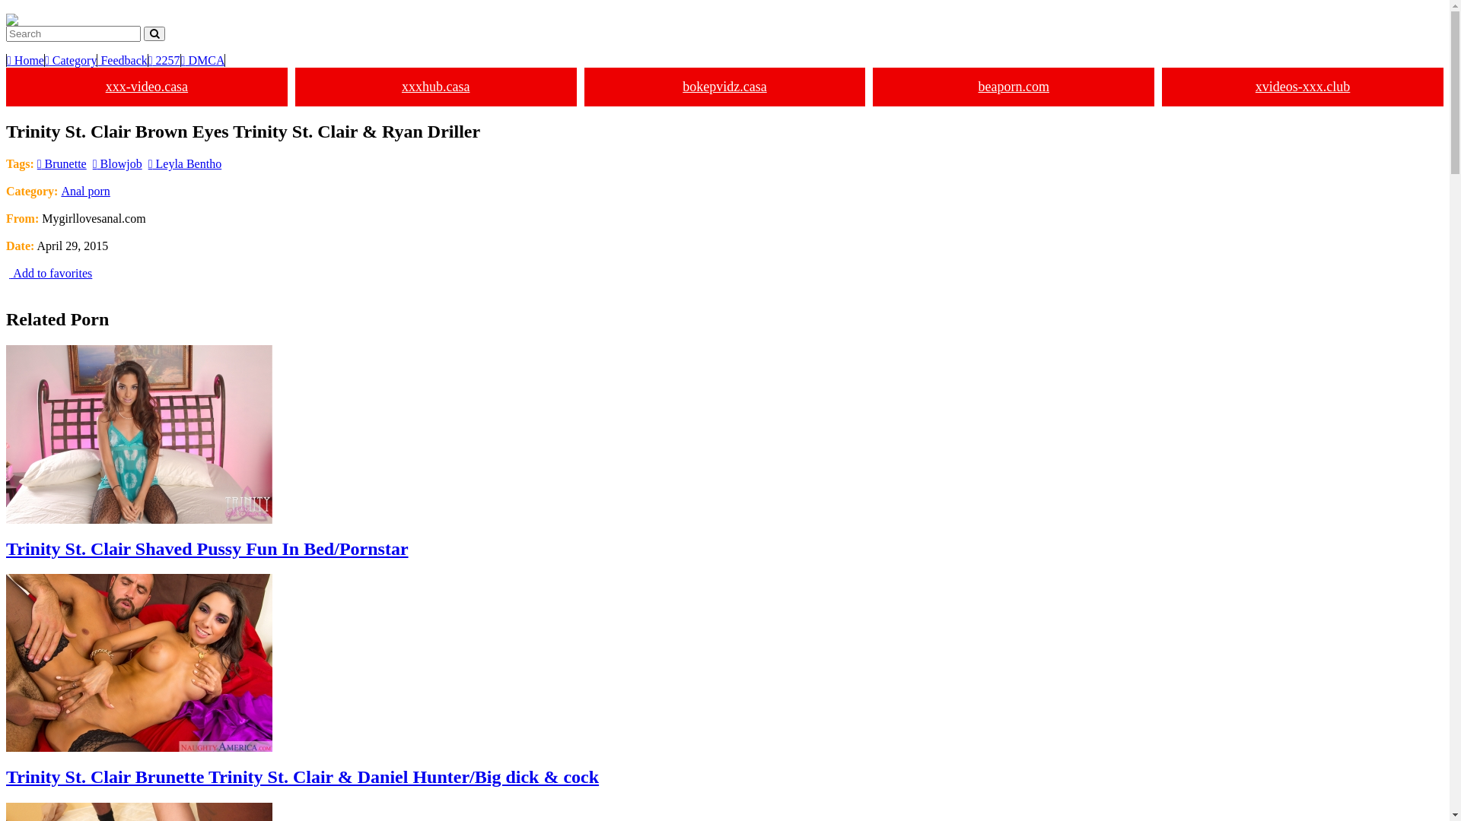 The height and width of the screenshot is (821, 1461). I want to click on bokepvidz.casa, so click(725, 87).